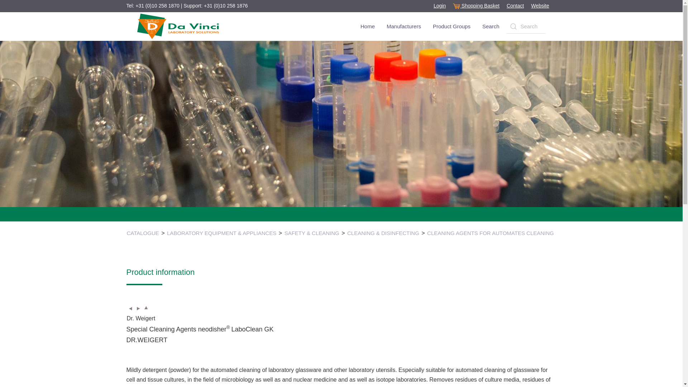  I want to click on Search, so click(491, 27).